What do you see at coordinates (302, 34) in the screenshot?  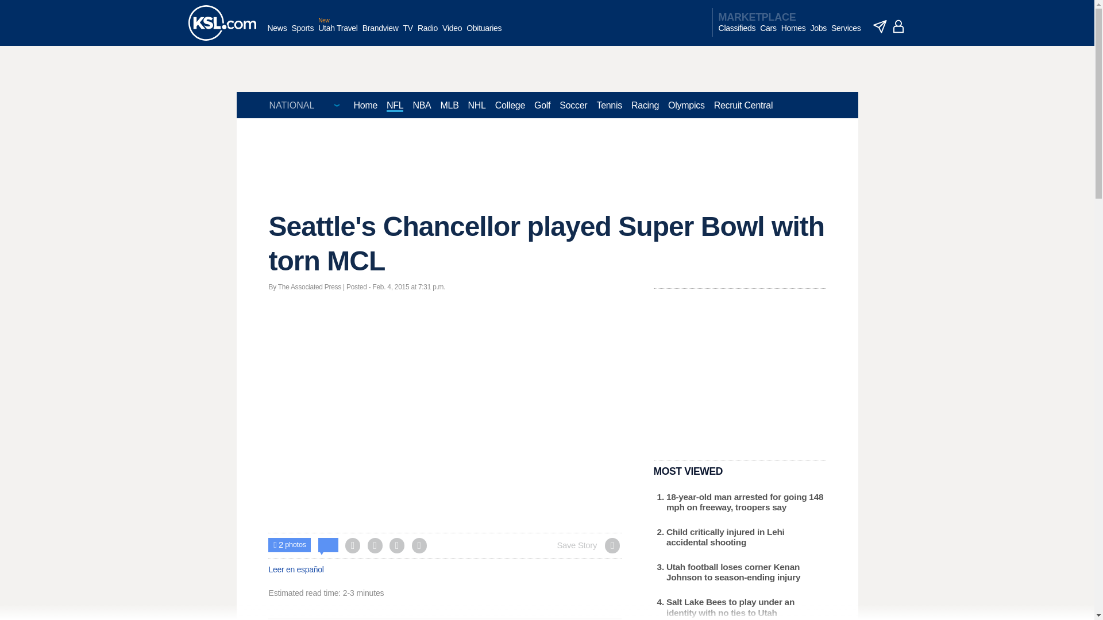 I see `Sports` at bounding box center [302, 34].